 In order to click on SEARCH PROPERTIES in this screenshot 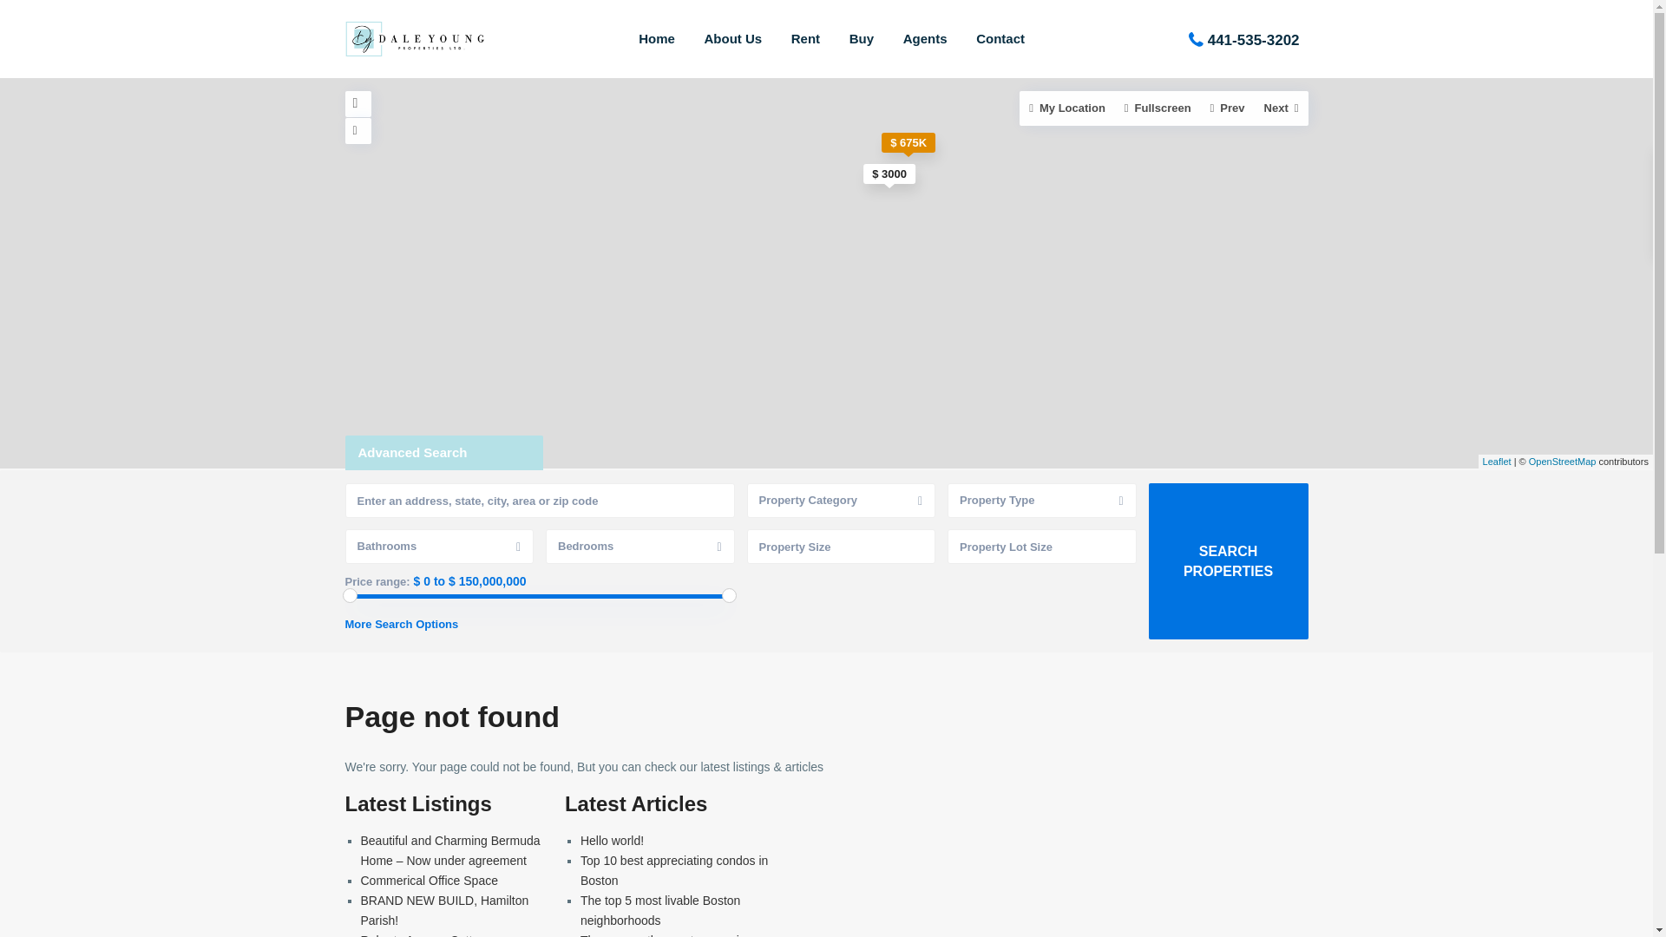, I will do `click(1229, 560)`.